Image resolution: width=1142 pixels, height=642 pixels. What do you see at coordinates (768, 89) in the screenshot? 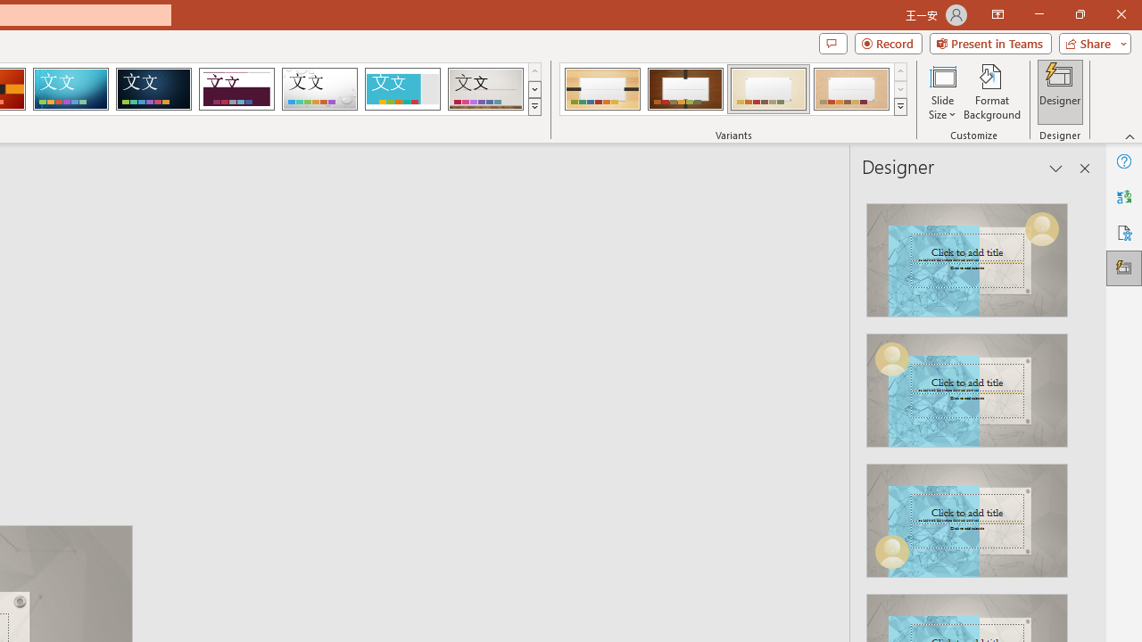
I see `Organic Variant 3` at bounding box center [768, 89].